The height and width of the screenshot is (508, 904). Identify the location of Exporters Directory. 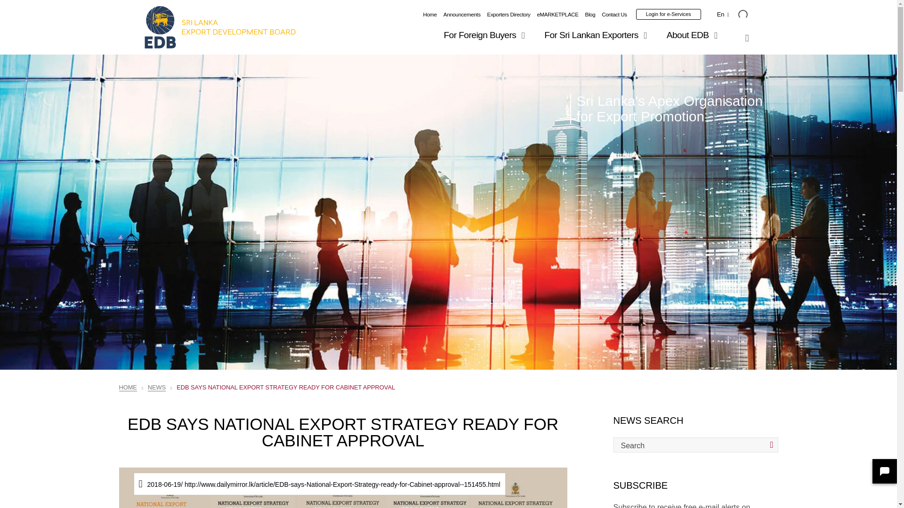
(508, 14).